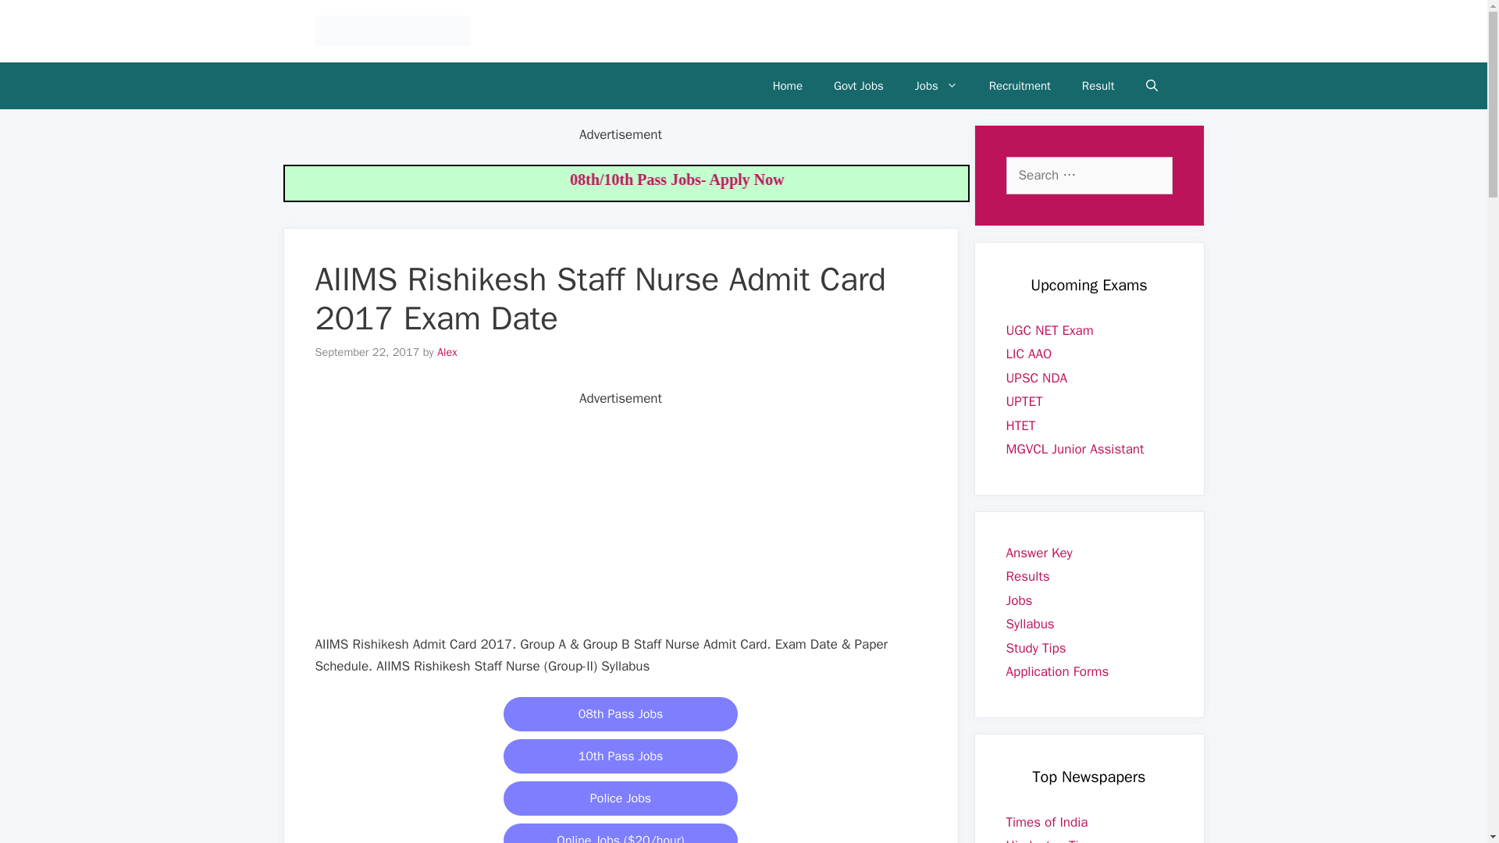 The image size is (1499, 843). I want to click on Jobs, so click(936, 86).